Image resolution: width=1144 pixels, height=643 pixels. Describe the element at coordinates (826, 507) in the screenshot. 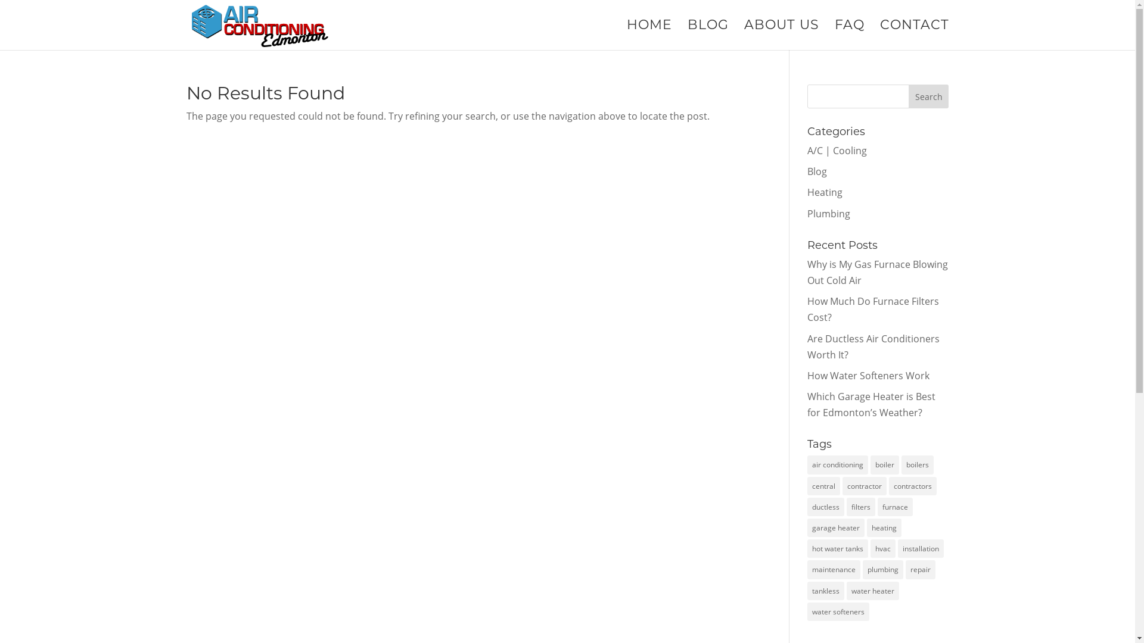

I see `ductless` at that location.